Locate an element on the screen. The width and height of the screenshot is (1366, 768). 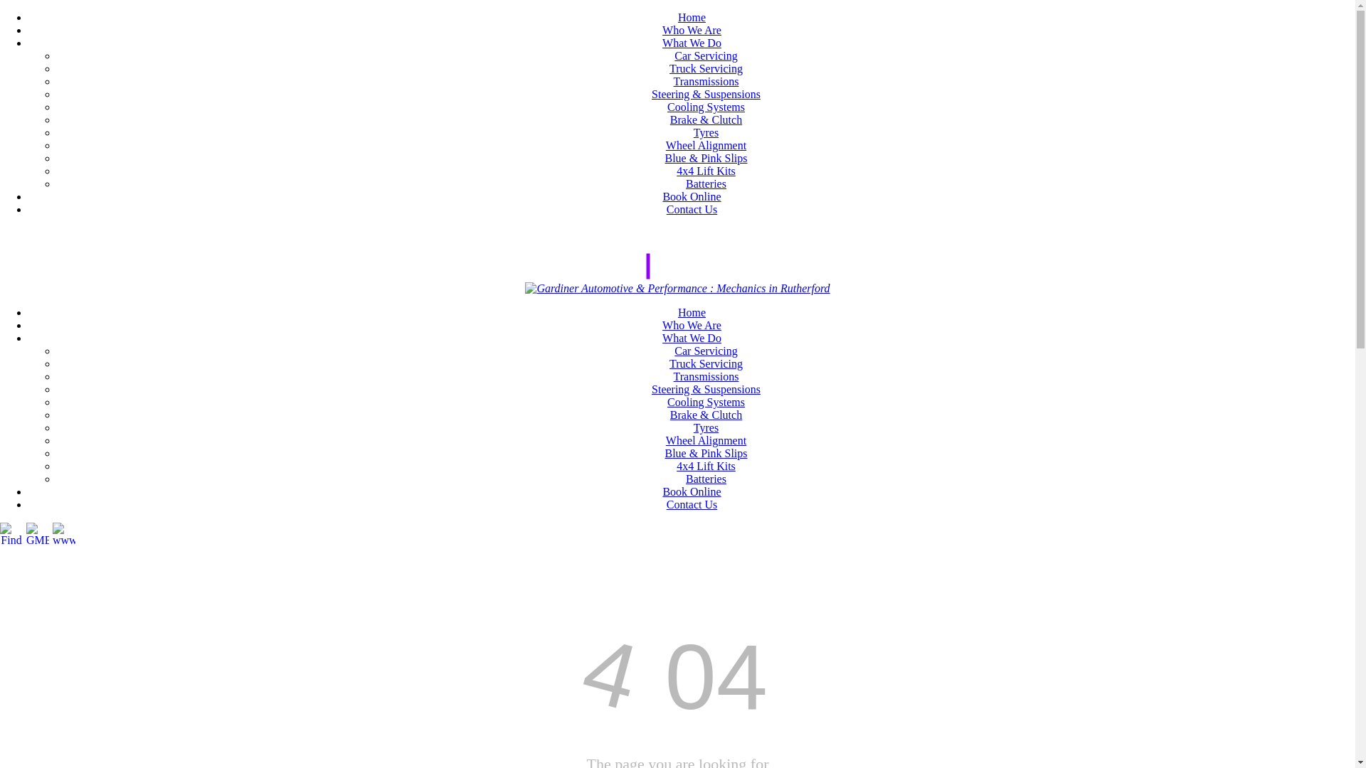
Batteries is located at coordinates (706, 479).